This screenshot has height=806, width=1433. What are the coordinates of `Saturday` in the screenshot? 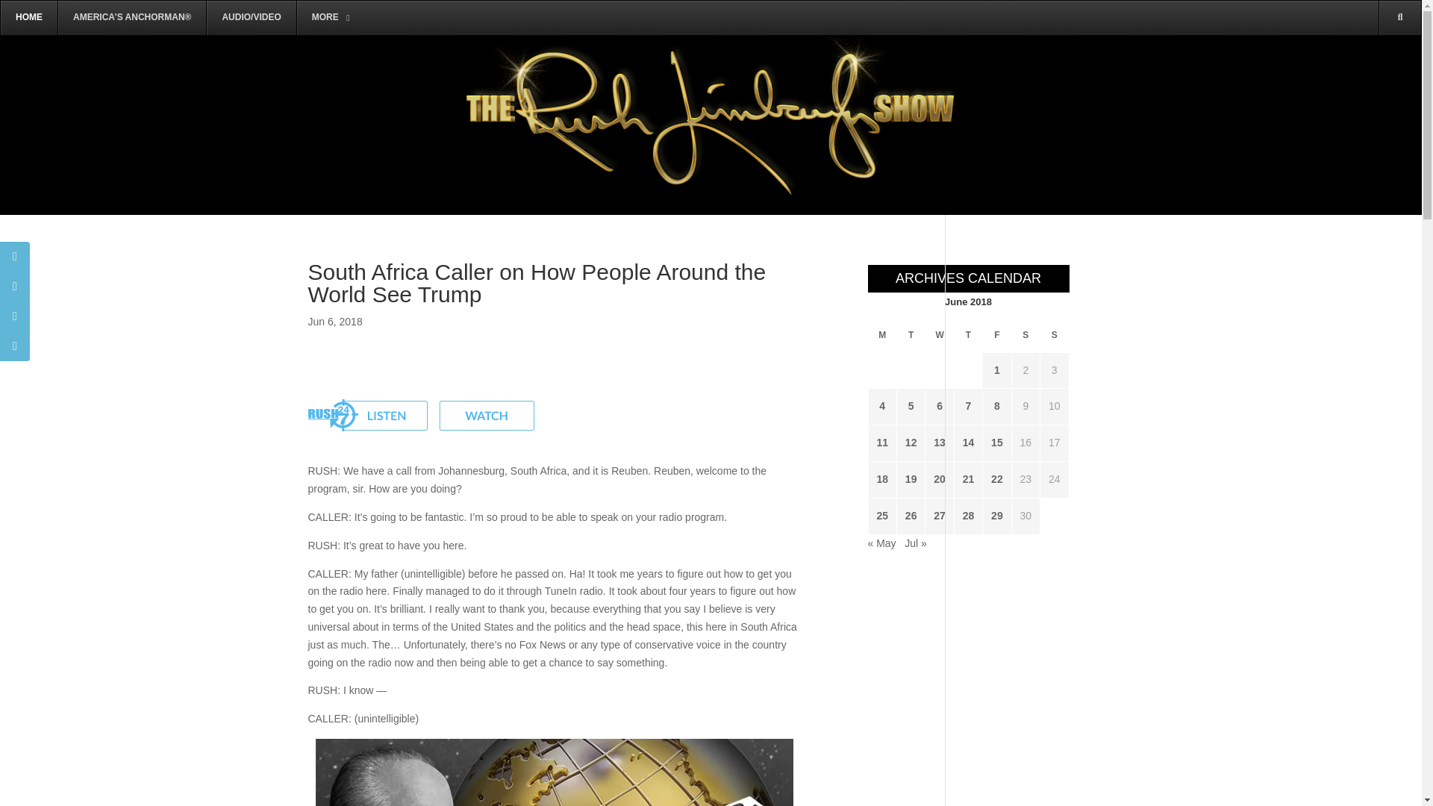 It's located at (1025, 334).